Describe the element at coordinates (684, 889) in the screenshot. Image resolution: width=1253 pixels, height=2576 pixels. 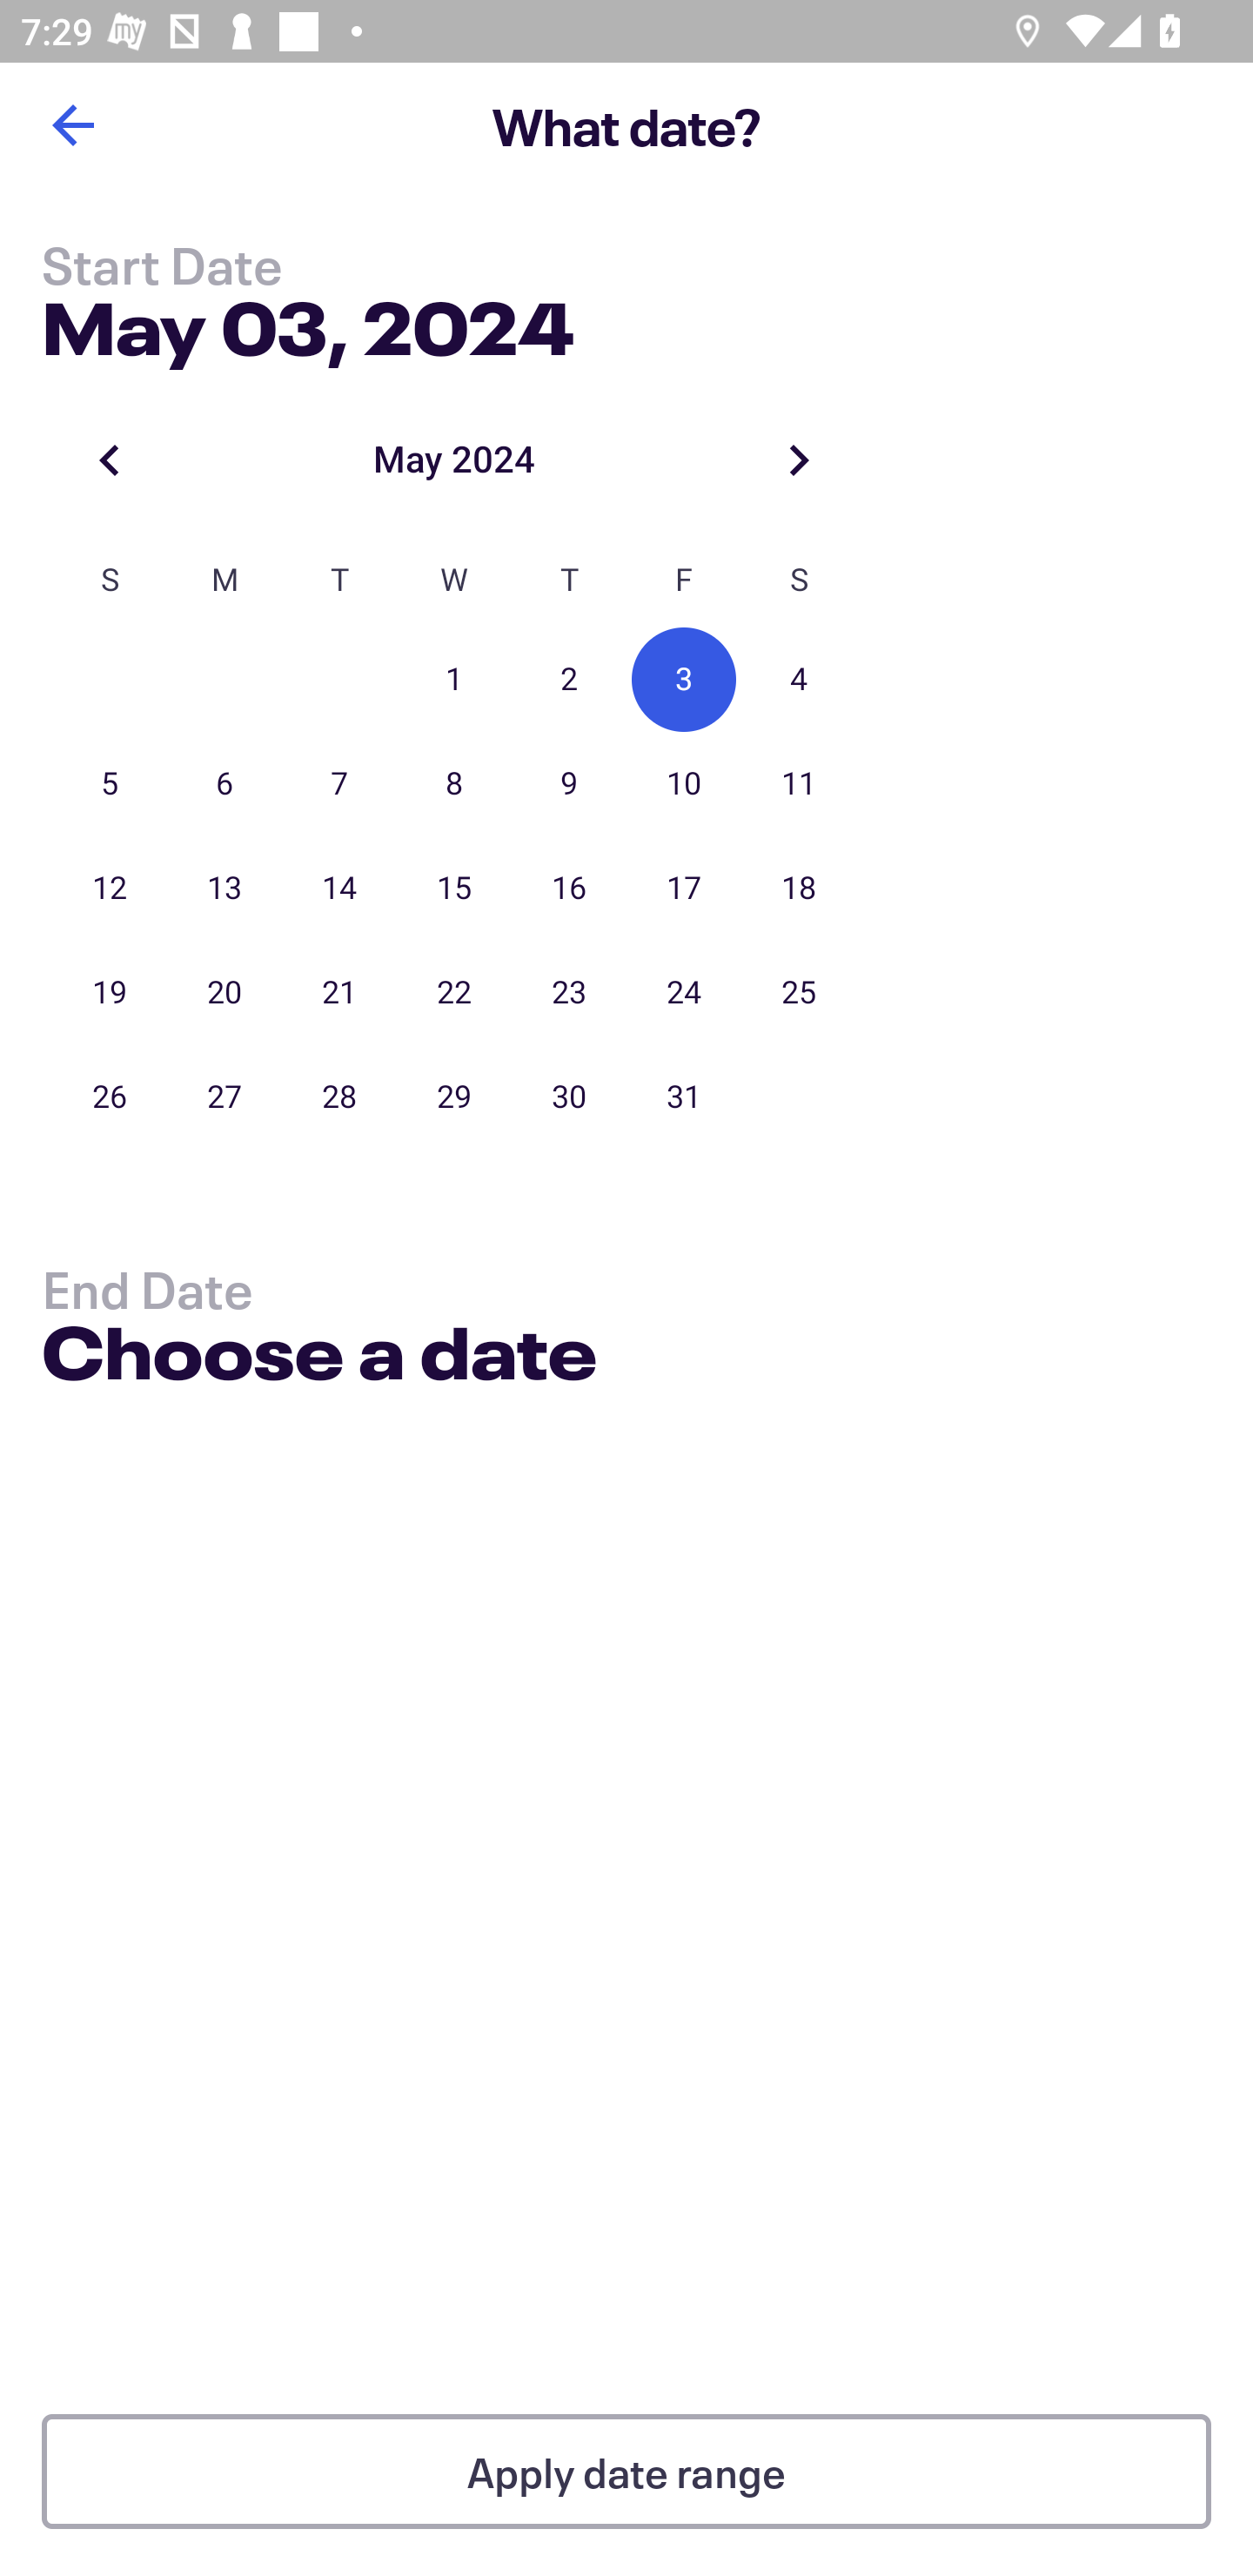
I see `17 17 May 2024` at that location.